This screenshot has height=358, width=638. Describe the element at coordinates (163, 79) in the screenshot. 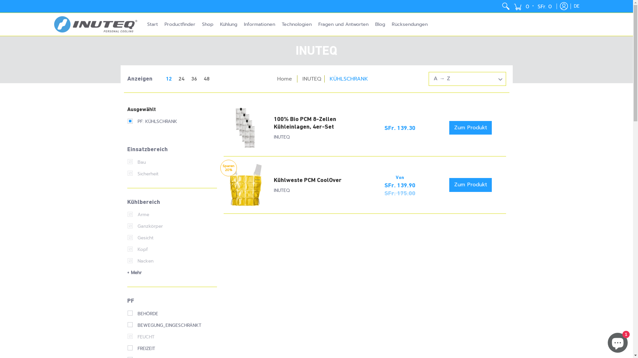

I see `12` at that location.